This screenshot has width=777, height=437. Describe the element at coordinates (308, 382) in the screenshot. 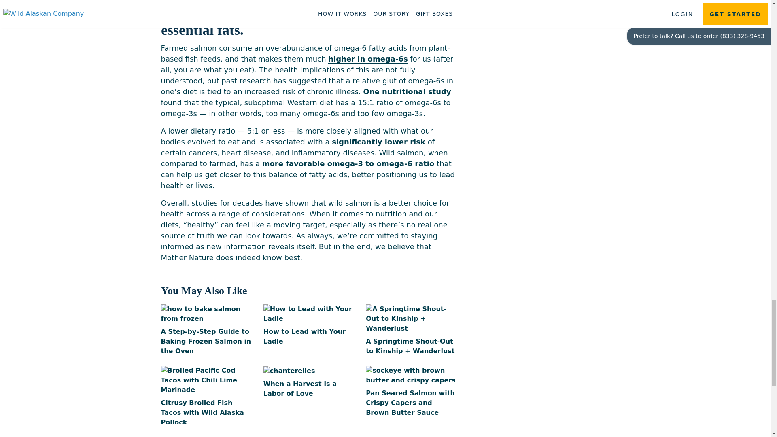

I see `When a Harvest Is a Labor of Love` at that location.